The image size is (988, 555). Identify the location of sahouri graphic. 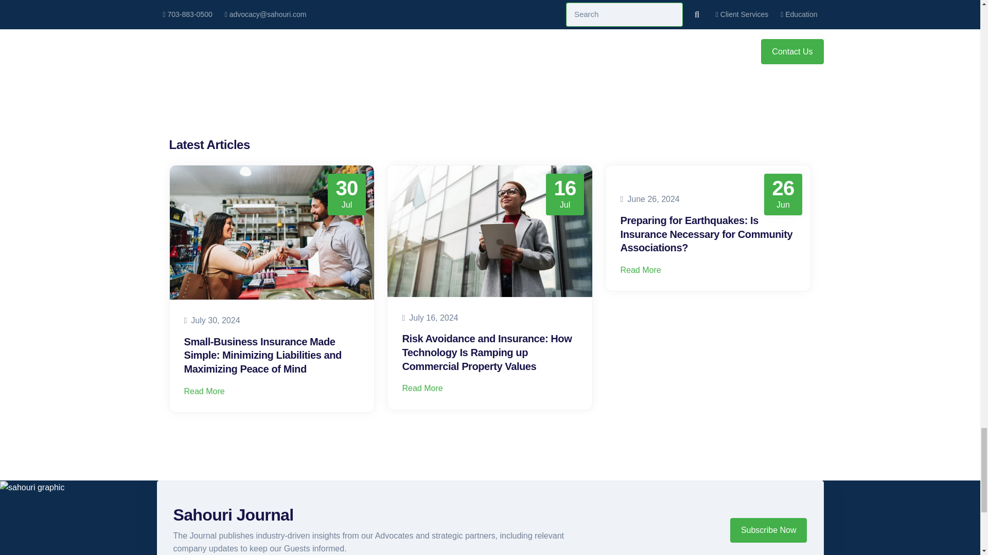
(32, 488).